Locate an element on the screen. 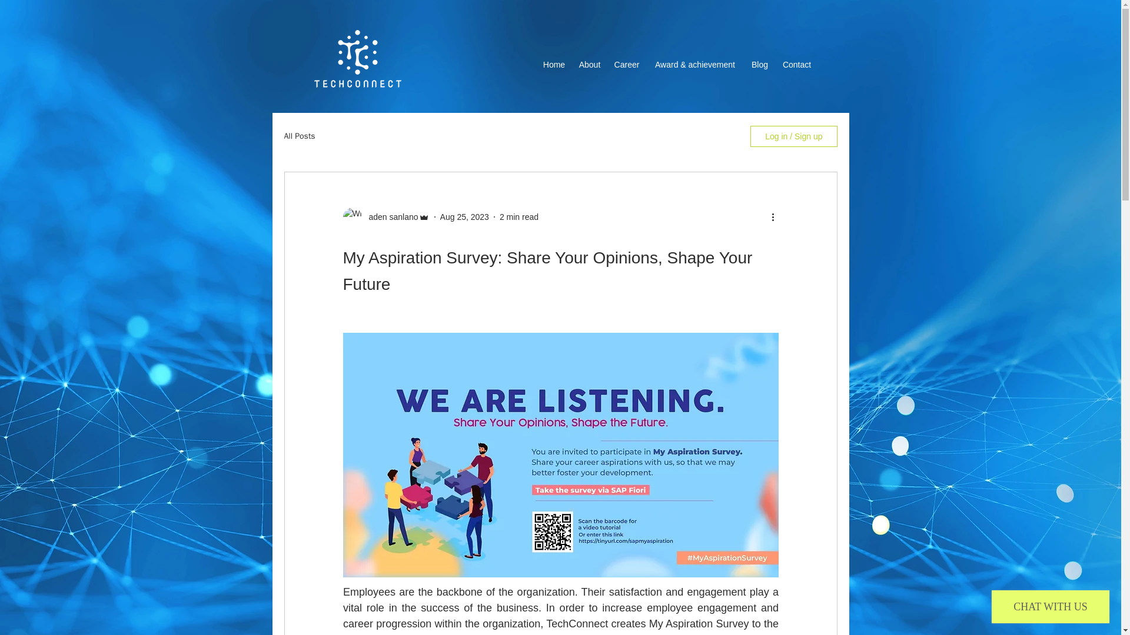 The image size is (1130, 635). All Posts is located at coordinates (299, 136).